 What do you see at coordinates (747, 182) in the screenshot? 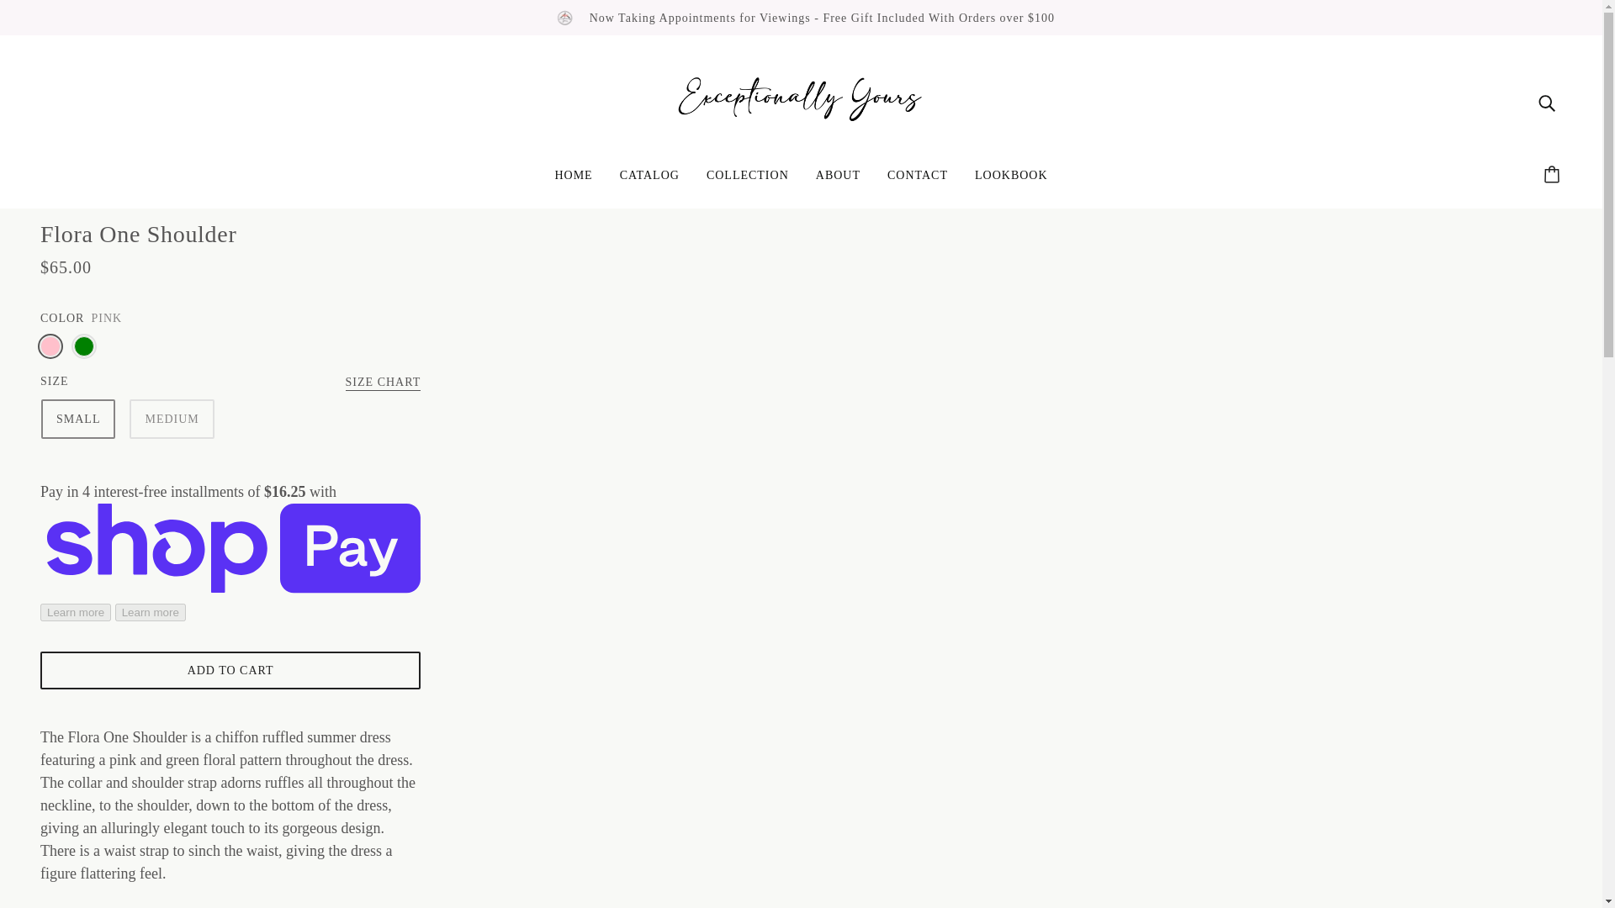
I see `COLLECTION` at bounding box center [747, 182].